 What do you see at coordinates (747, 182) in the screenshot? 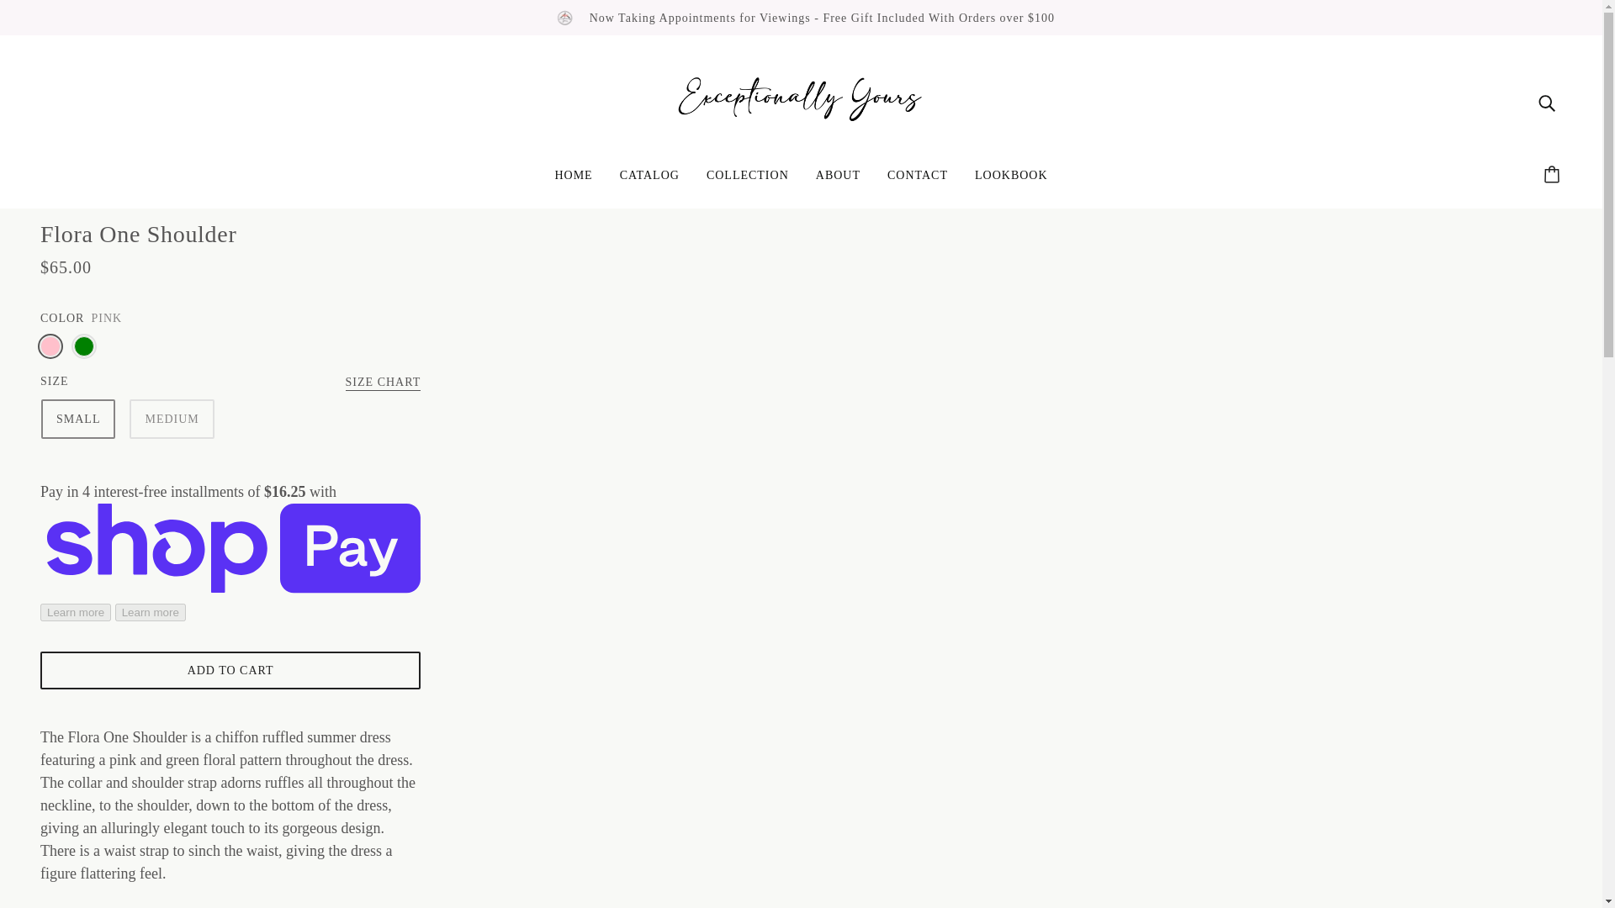
I see `COLLECTION` at bounding box center [747, 182].